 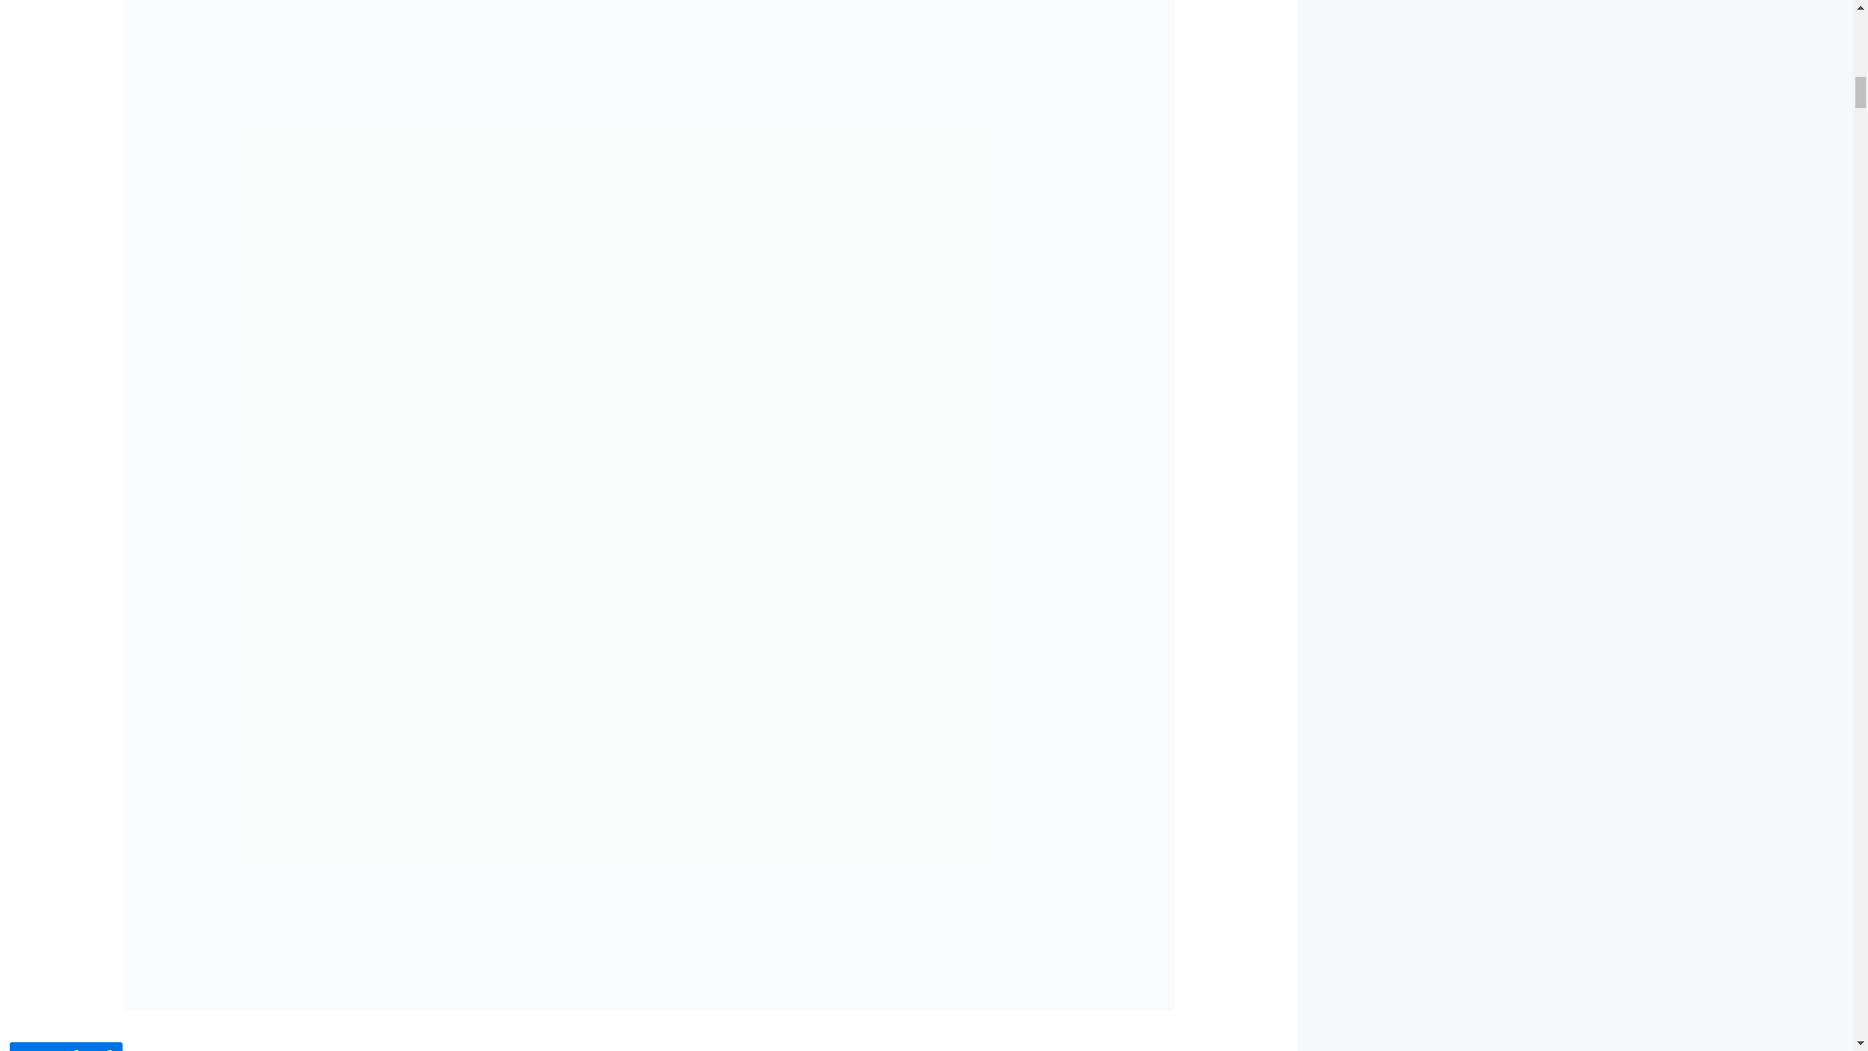 I want to click on Download, so click(x=66, y=1049).